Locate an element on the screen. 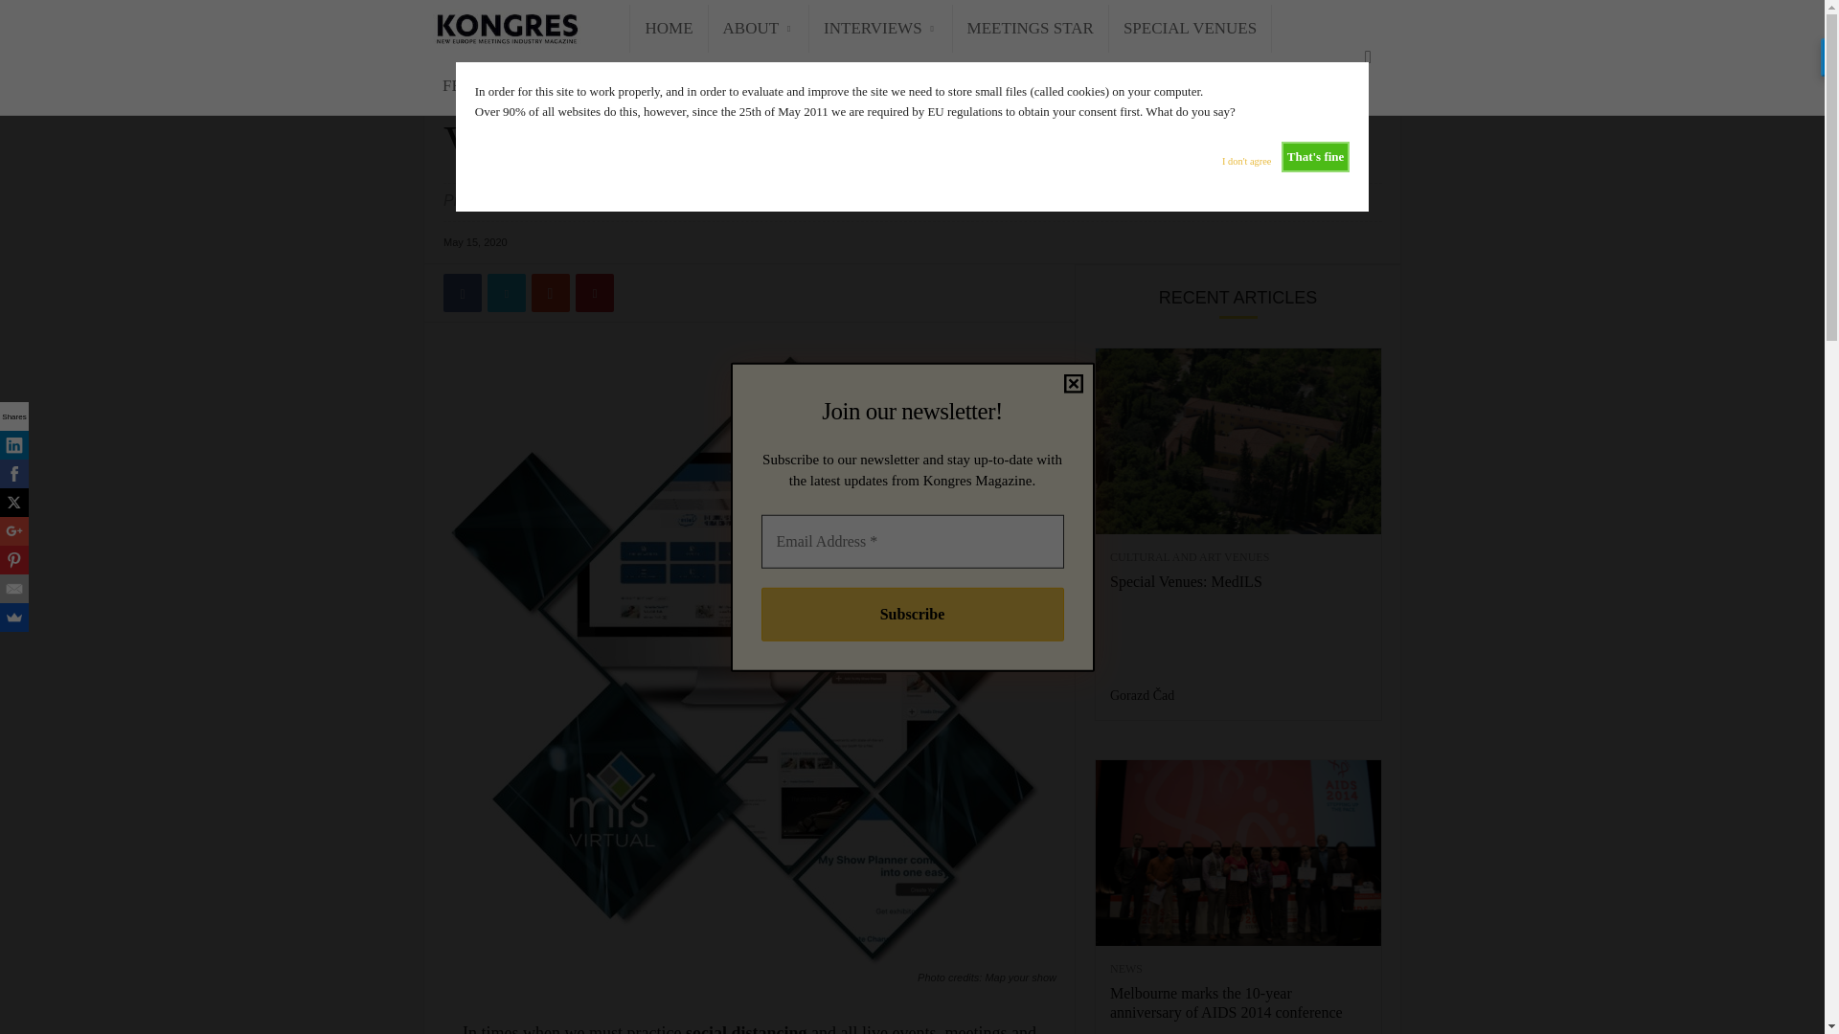 The width and height of the screenshot is (1839, 1034). ABOUT is located at coordinates (759, 29).